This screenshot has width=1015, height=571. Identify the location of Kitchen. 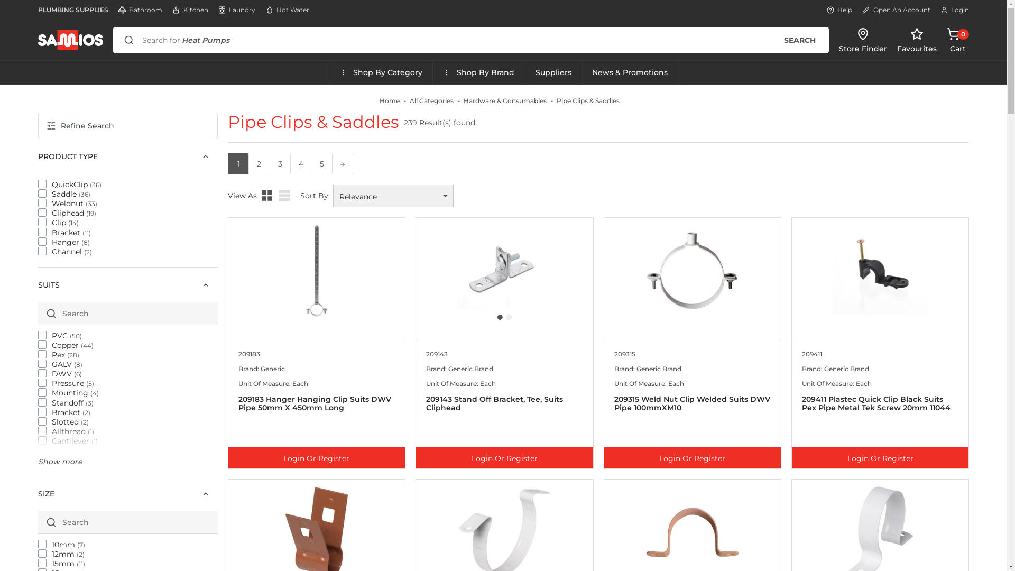
(190, 10).